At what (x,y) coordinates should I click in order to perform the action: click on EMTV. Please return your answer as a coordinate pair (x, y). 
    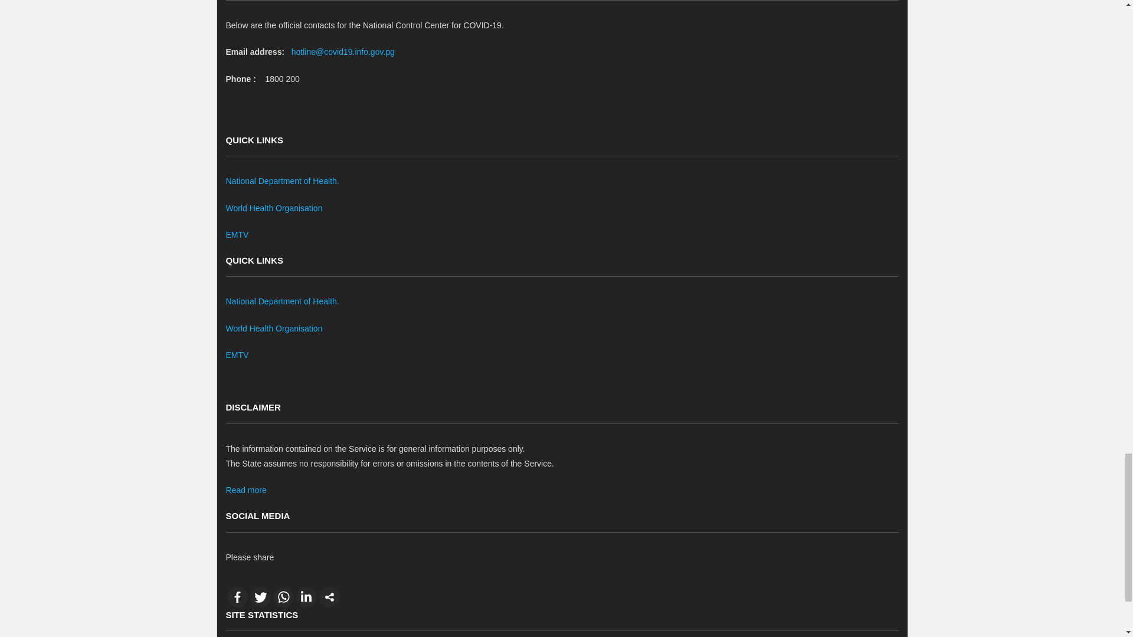
    Looking at the image, I should click on (237, 355).